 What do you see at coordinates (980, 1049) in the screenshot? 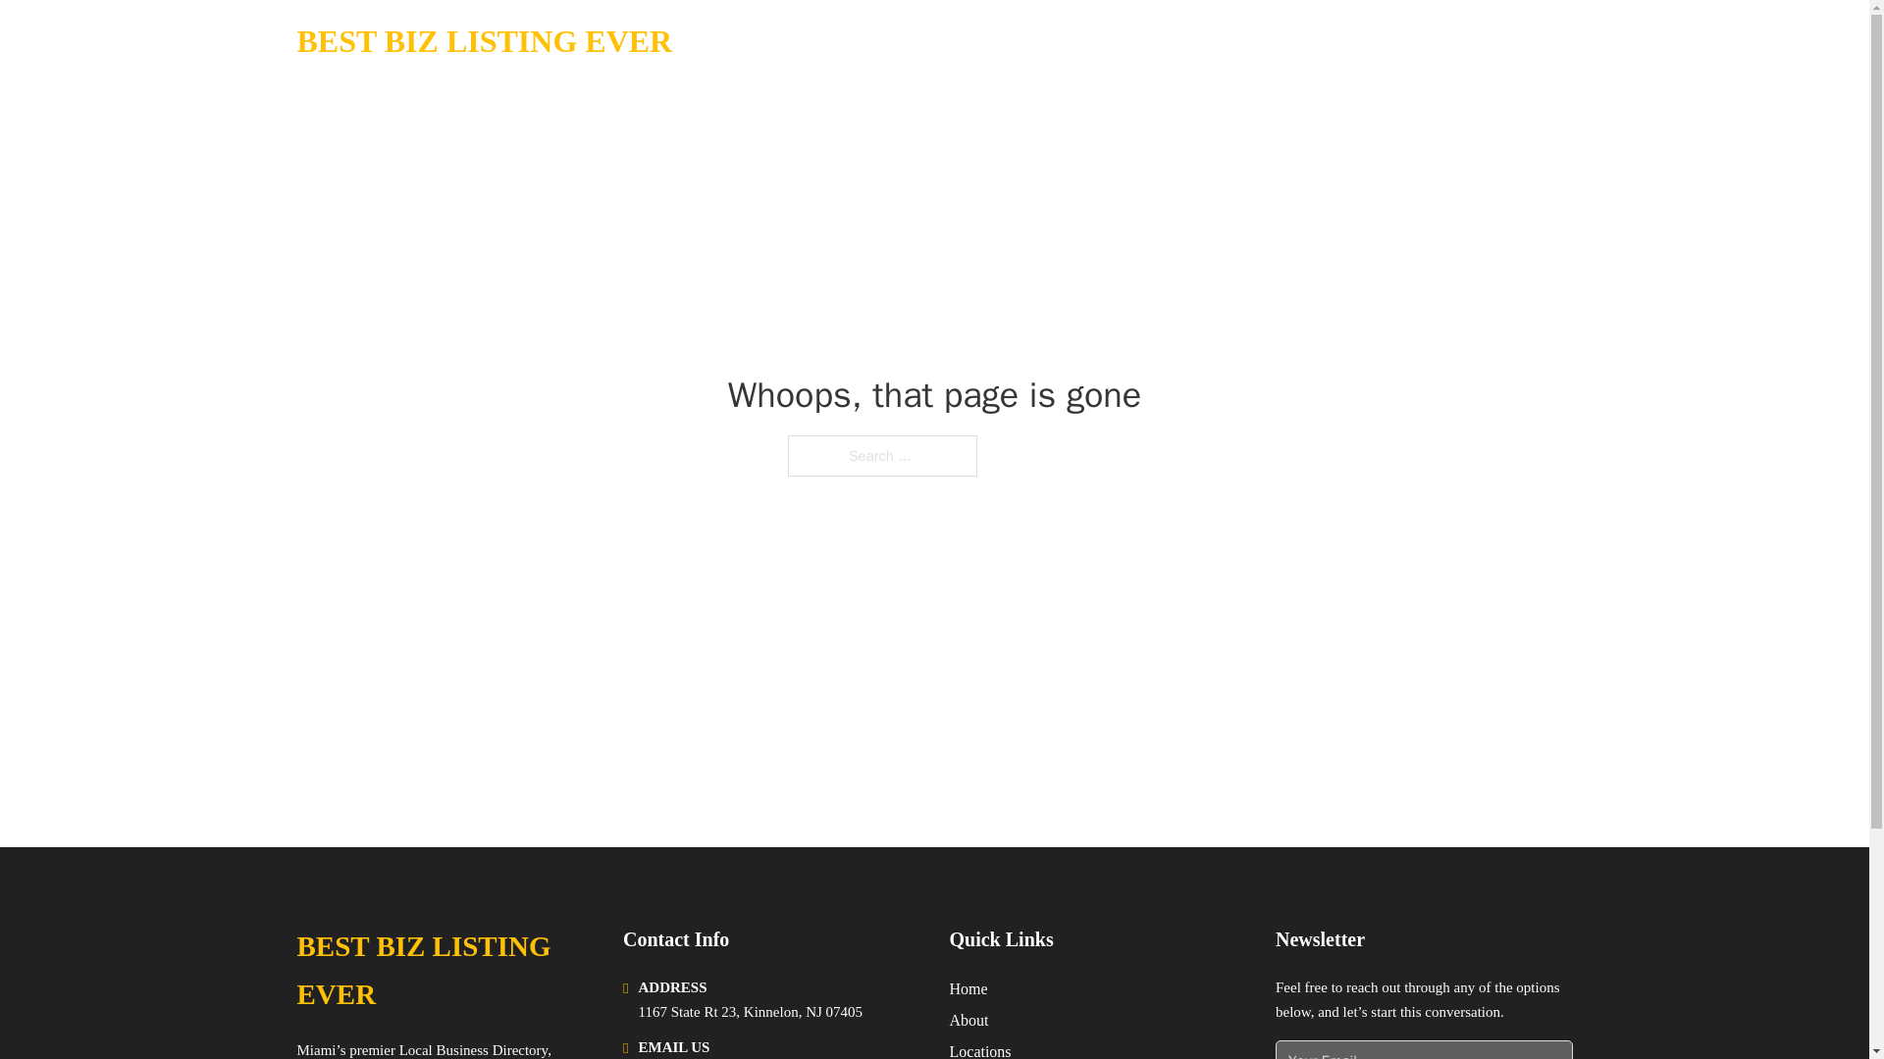
I see `Locations` at bounding box center [980, 1049].